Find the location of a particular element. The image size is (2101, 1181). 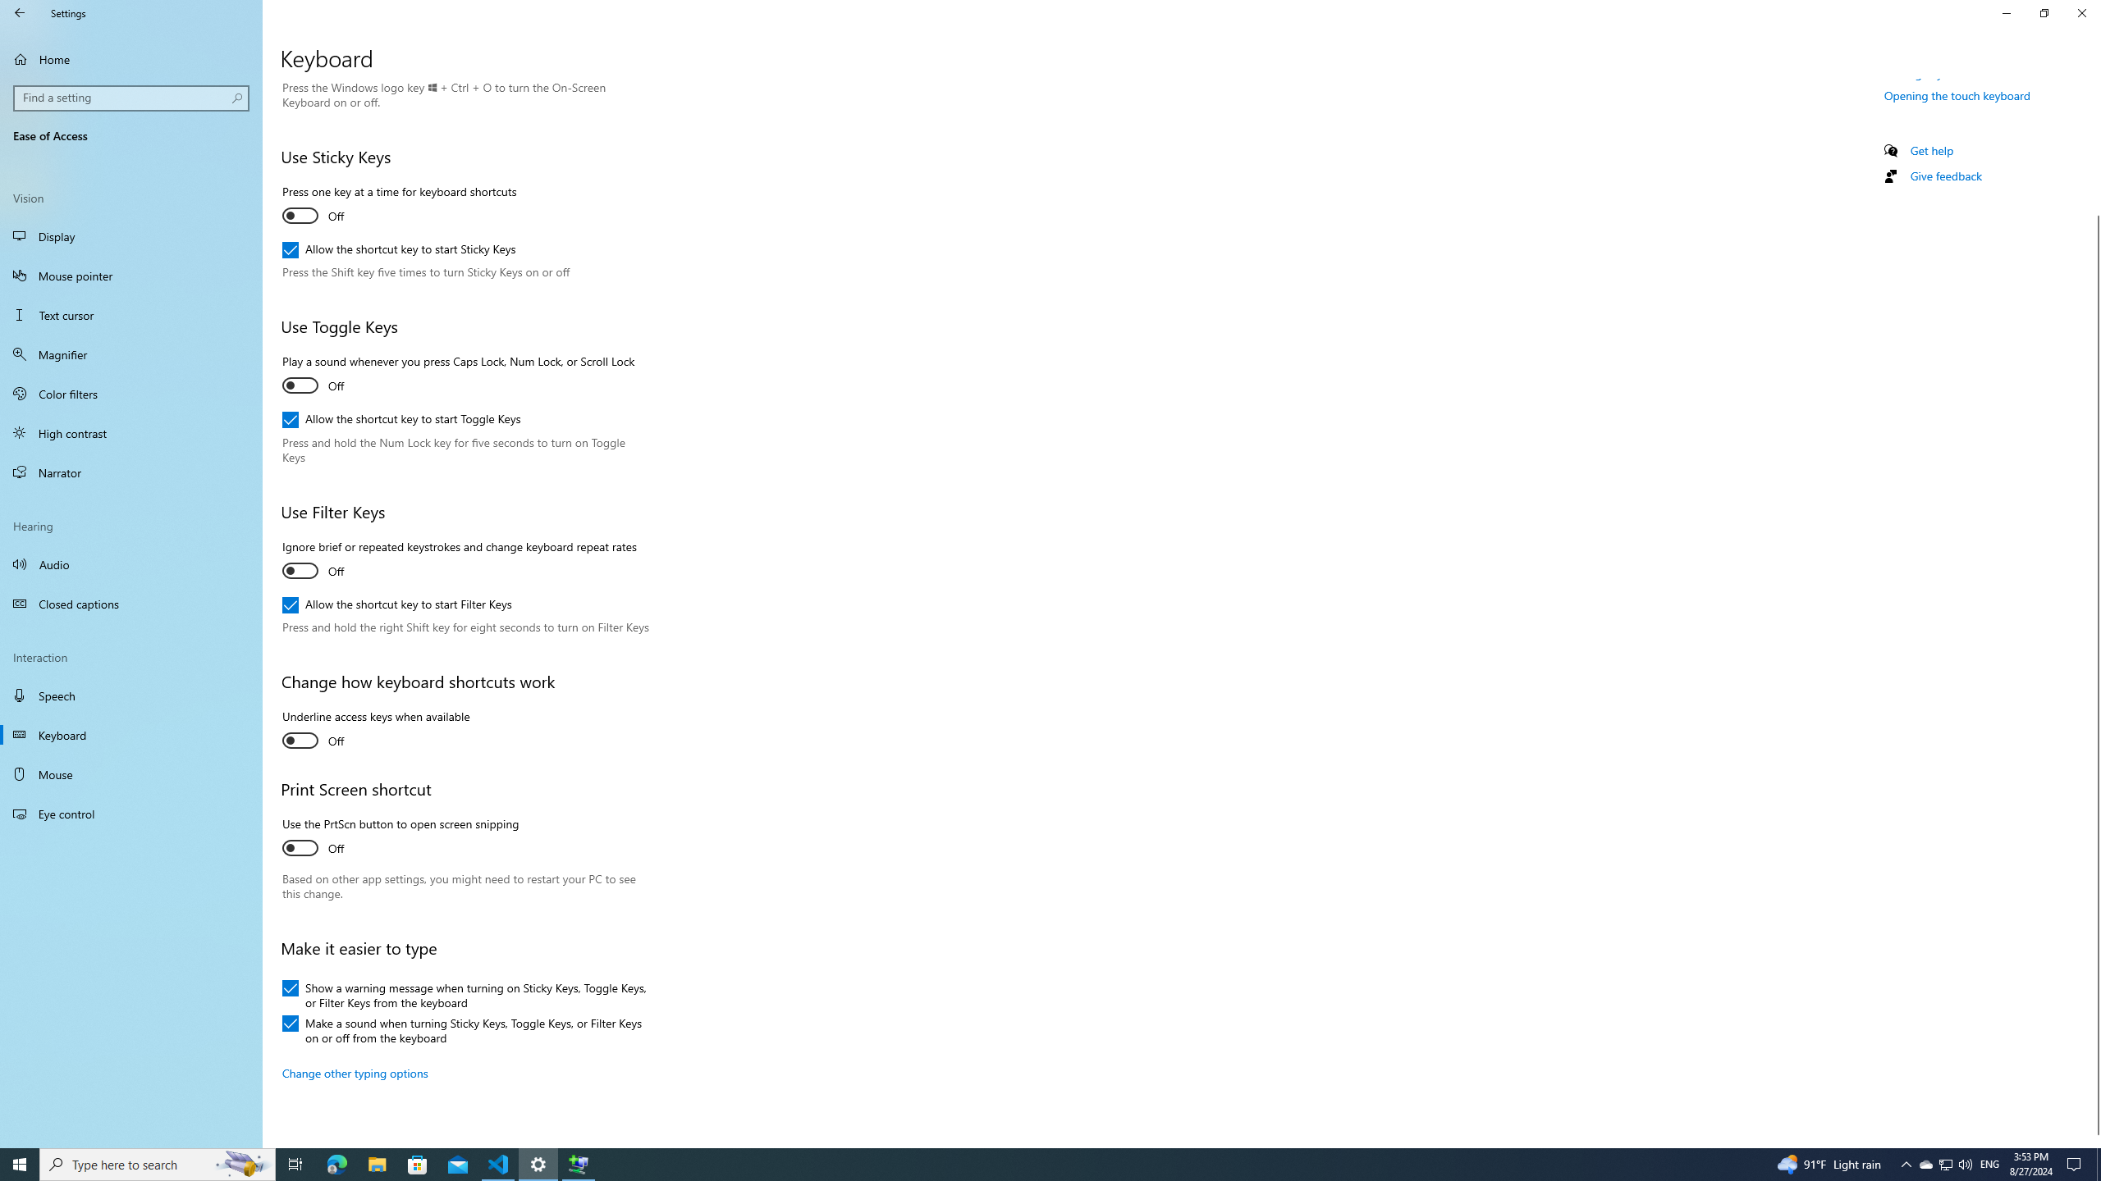

Vertical Small Decrease is located at coordinates (2094, 85).